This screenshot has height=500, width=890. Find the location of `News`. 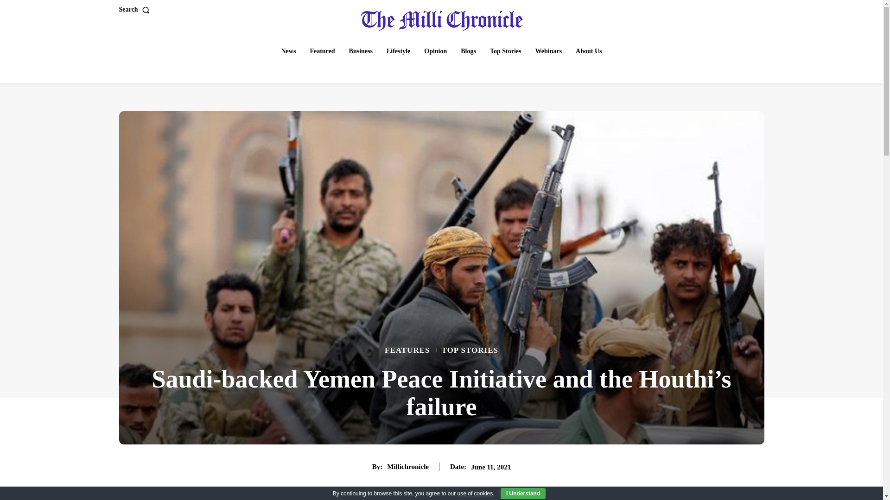

News is located at coordinates (288, 51).